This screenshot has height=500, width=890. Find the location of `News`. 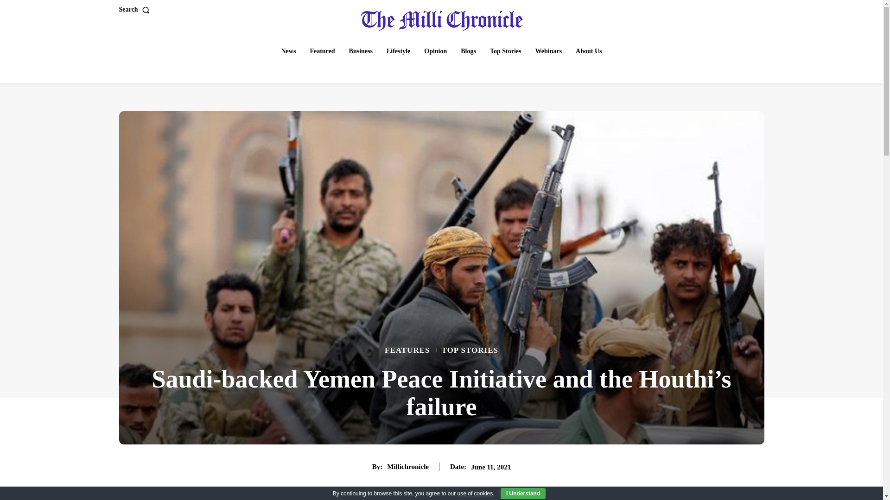

News is located at coordinates (288, 51).